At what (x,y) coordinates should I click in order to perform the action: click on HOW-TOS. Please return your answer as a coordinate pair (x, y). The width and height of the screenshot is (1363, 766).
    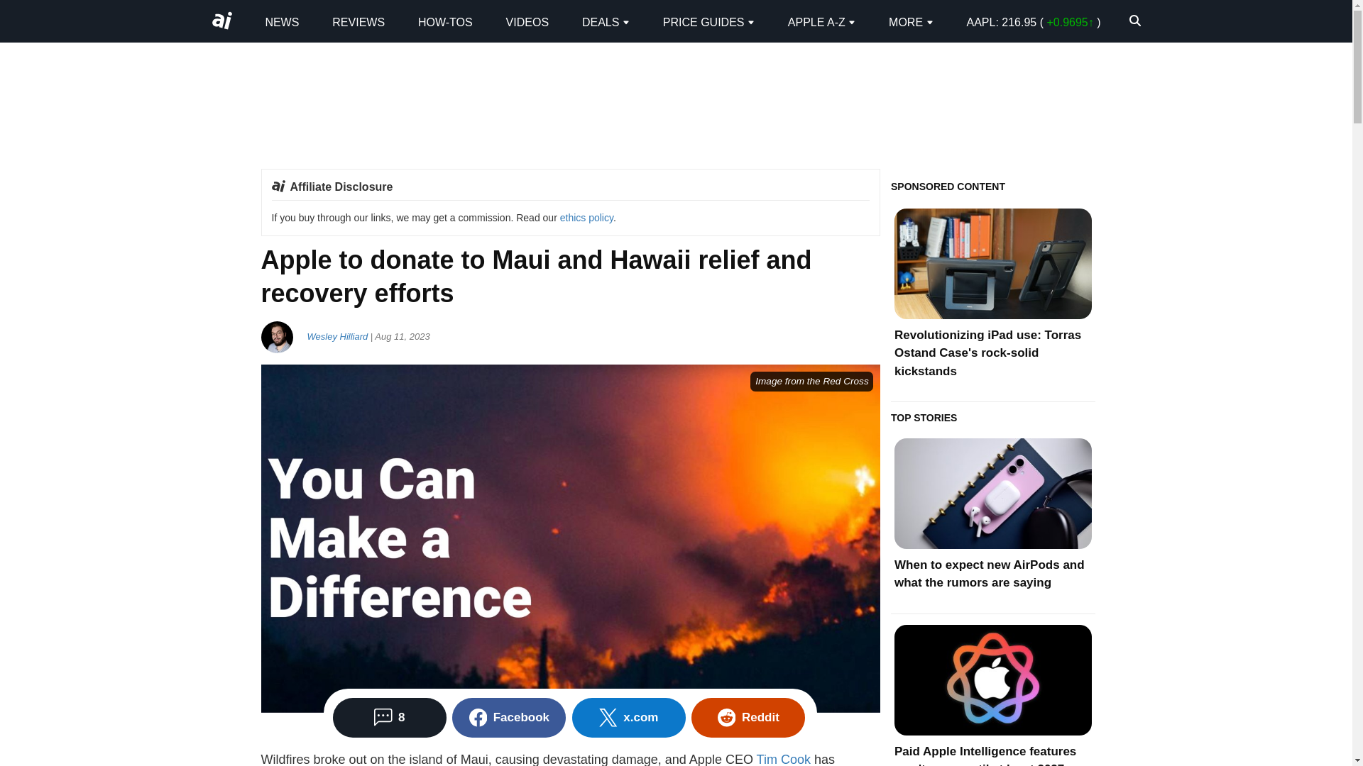
    Looking at the image, I should click on (446, 21).